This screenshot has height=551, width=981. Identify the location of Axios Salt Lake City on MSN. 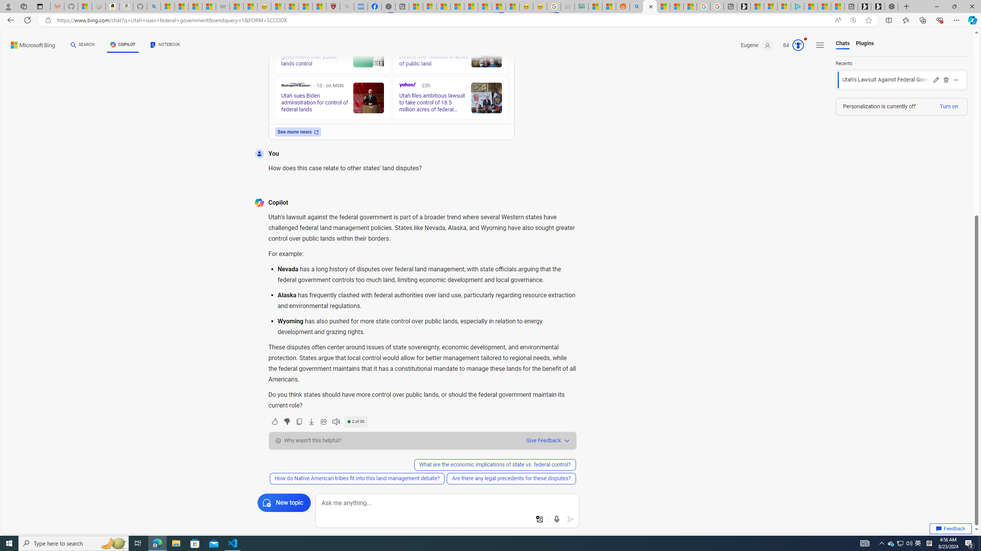
(284, 40).